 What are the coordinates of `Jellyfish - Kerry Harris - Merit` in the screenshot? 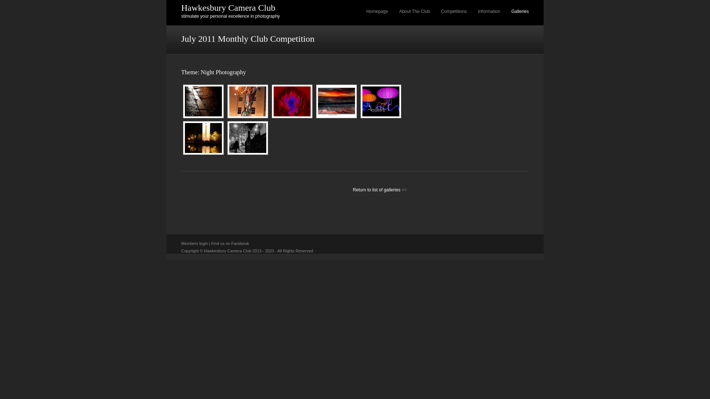 It's located at (380, 101).